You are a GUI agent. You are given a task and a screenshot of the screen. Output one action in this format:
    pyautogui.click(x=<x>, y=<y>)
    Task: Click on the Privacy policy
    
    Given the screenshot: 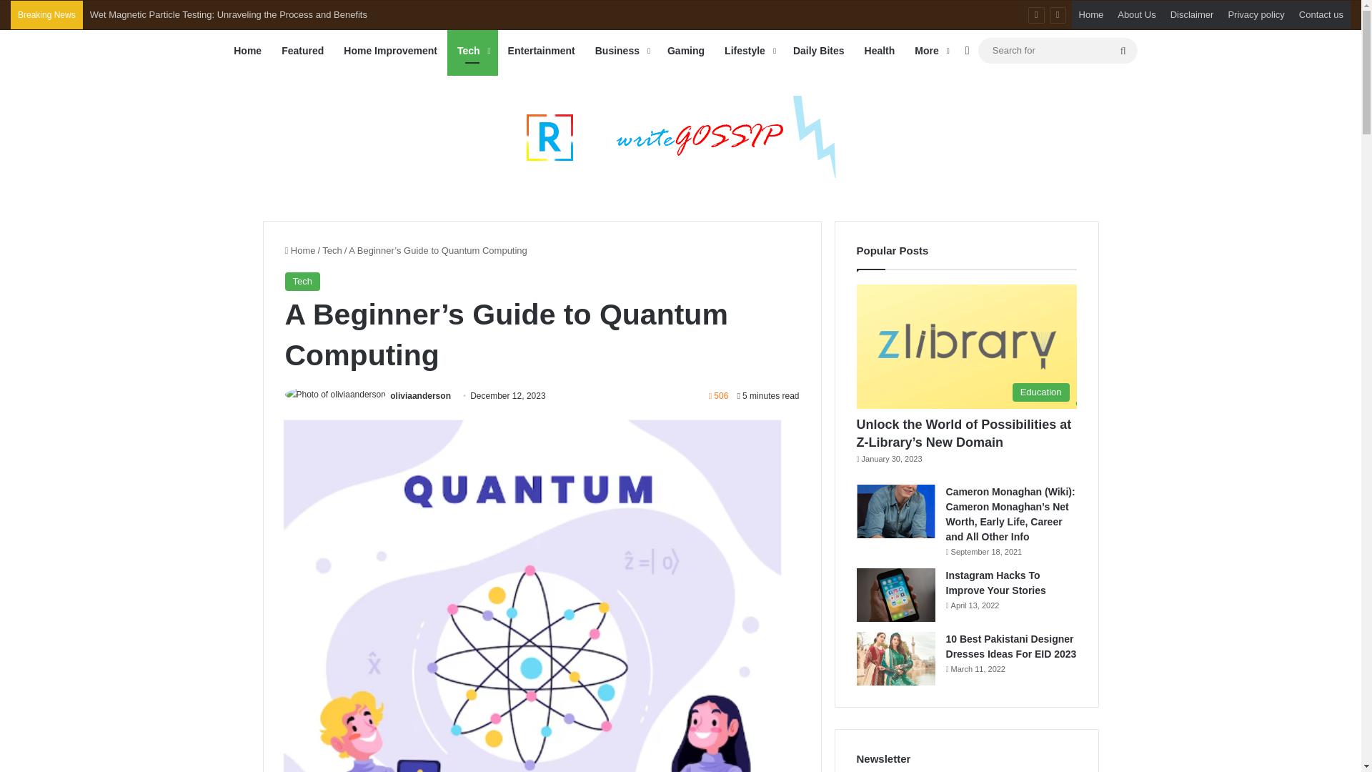 What is the action you would take?
    pyautogui.click(x=1256, y=15)
    